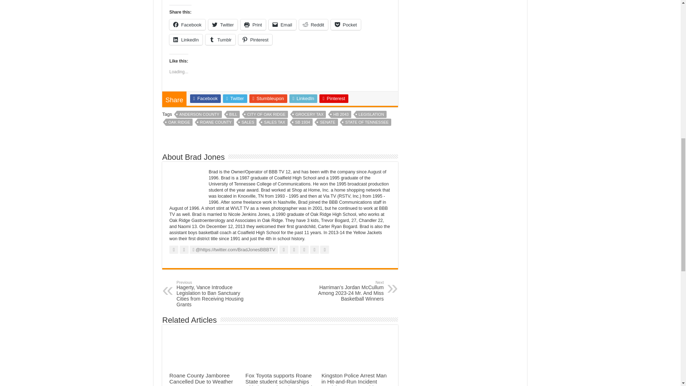 The image size is (686, 386). What do you see at coordinates (314, 25) in the screenshot?
I see `Reddit` at bounding box center [314, 25].